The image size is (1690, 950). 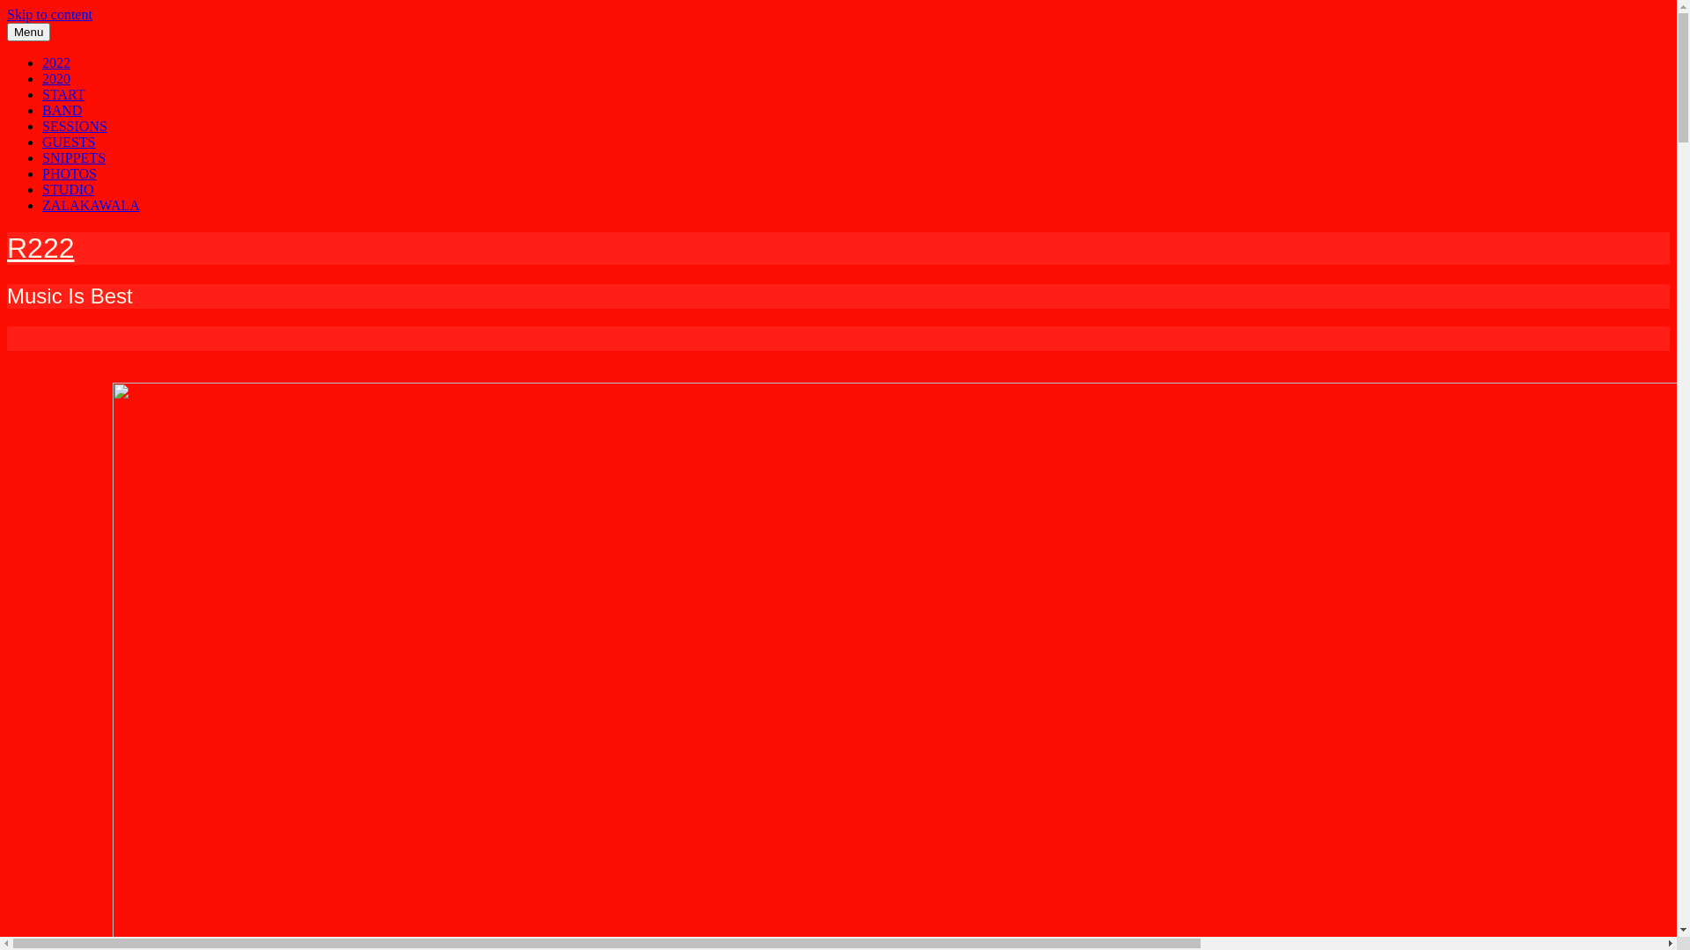 I want to click on ZALAKAWALA, so click(x=92, y=206).